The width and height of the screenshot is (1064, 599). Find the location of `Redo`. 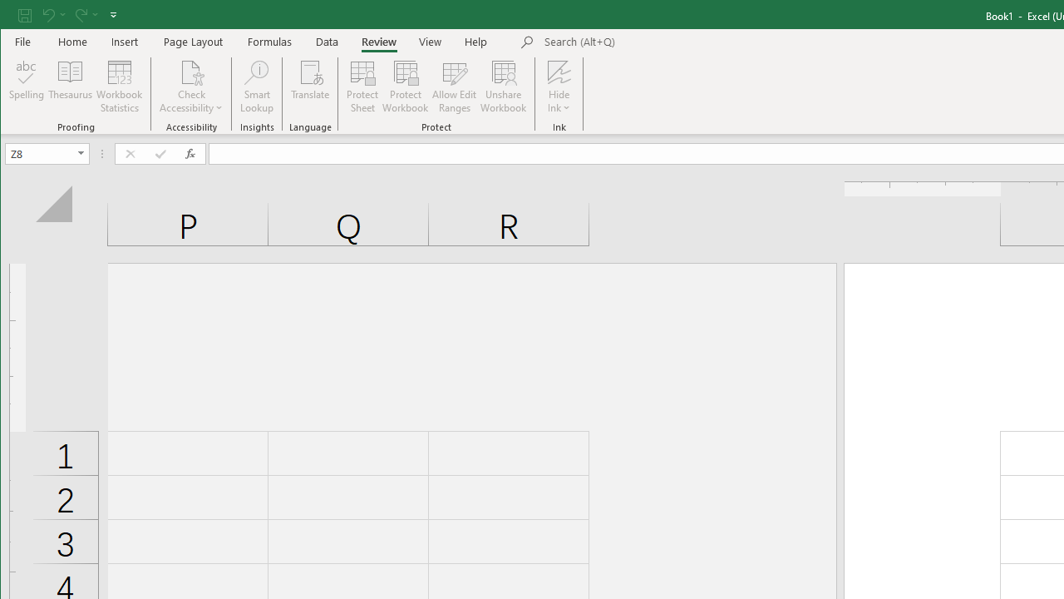

Redo is located at coordinates (80, 15).